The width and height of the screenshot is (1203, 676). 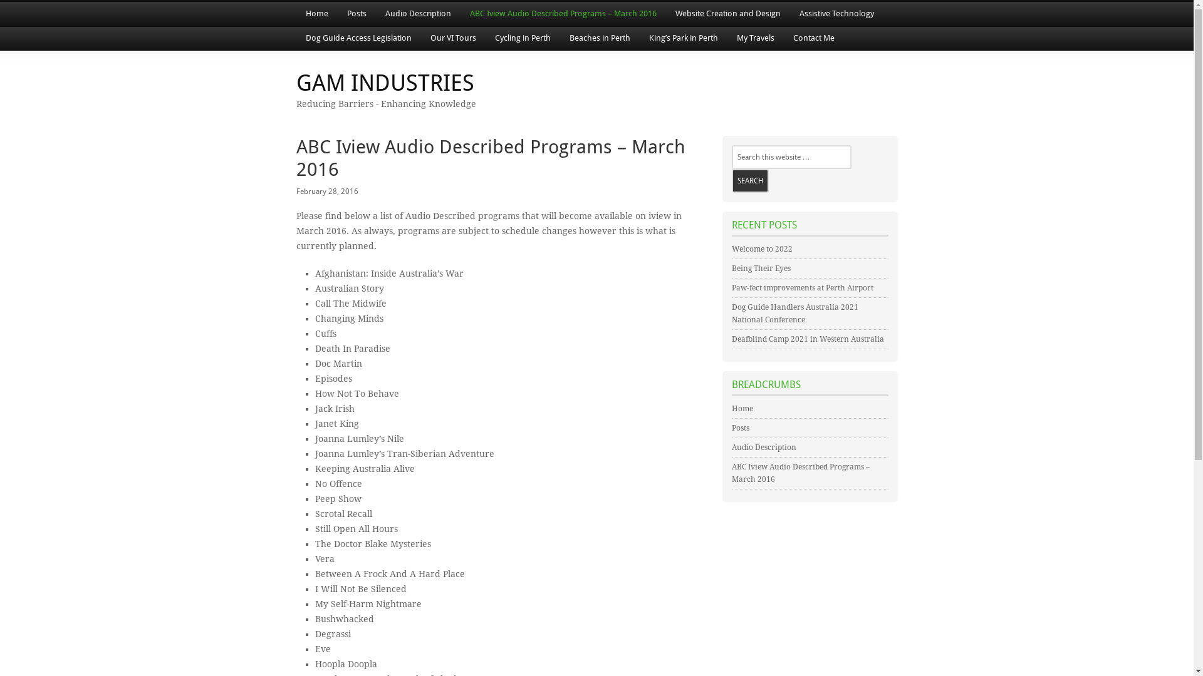 I want to click on Welcome to 2022, so click(x=762, y=249).